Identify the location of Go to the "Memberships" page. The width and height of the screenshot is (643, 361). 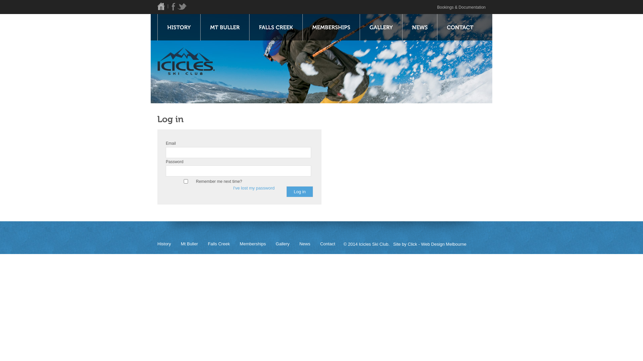
(331, 27).